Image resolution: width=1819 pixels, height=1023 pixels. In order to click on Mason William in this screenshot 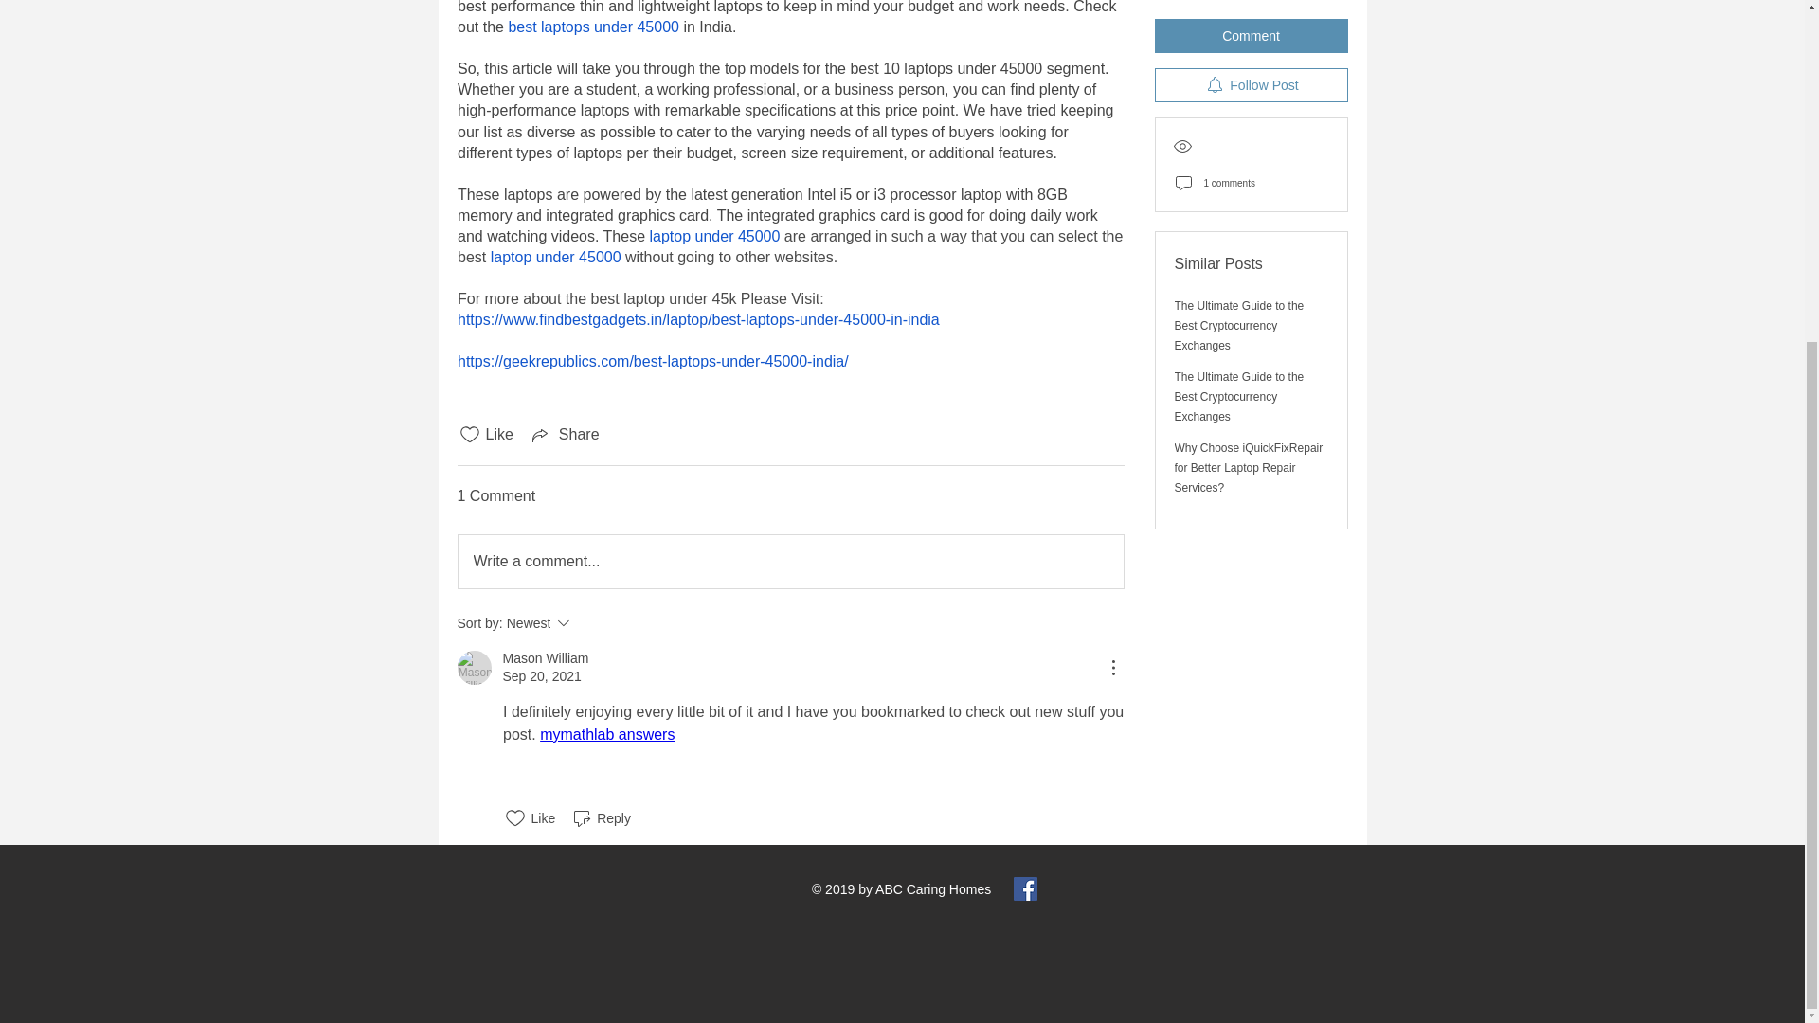, I will do `click(714, 236)`.